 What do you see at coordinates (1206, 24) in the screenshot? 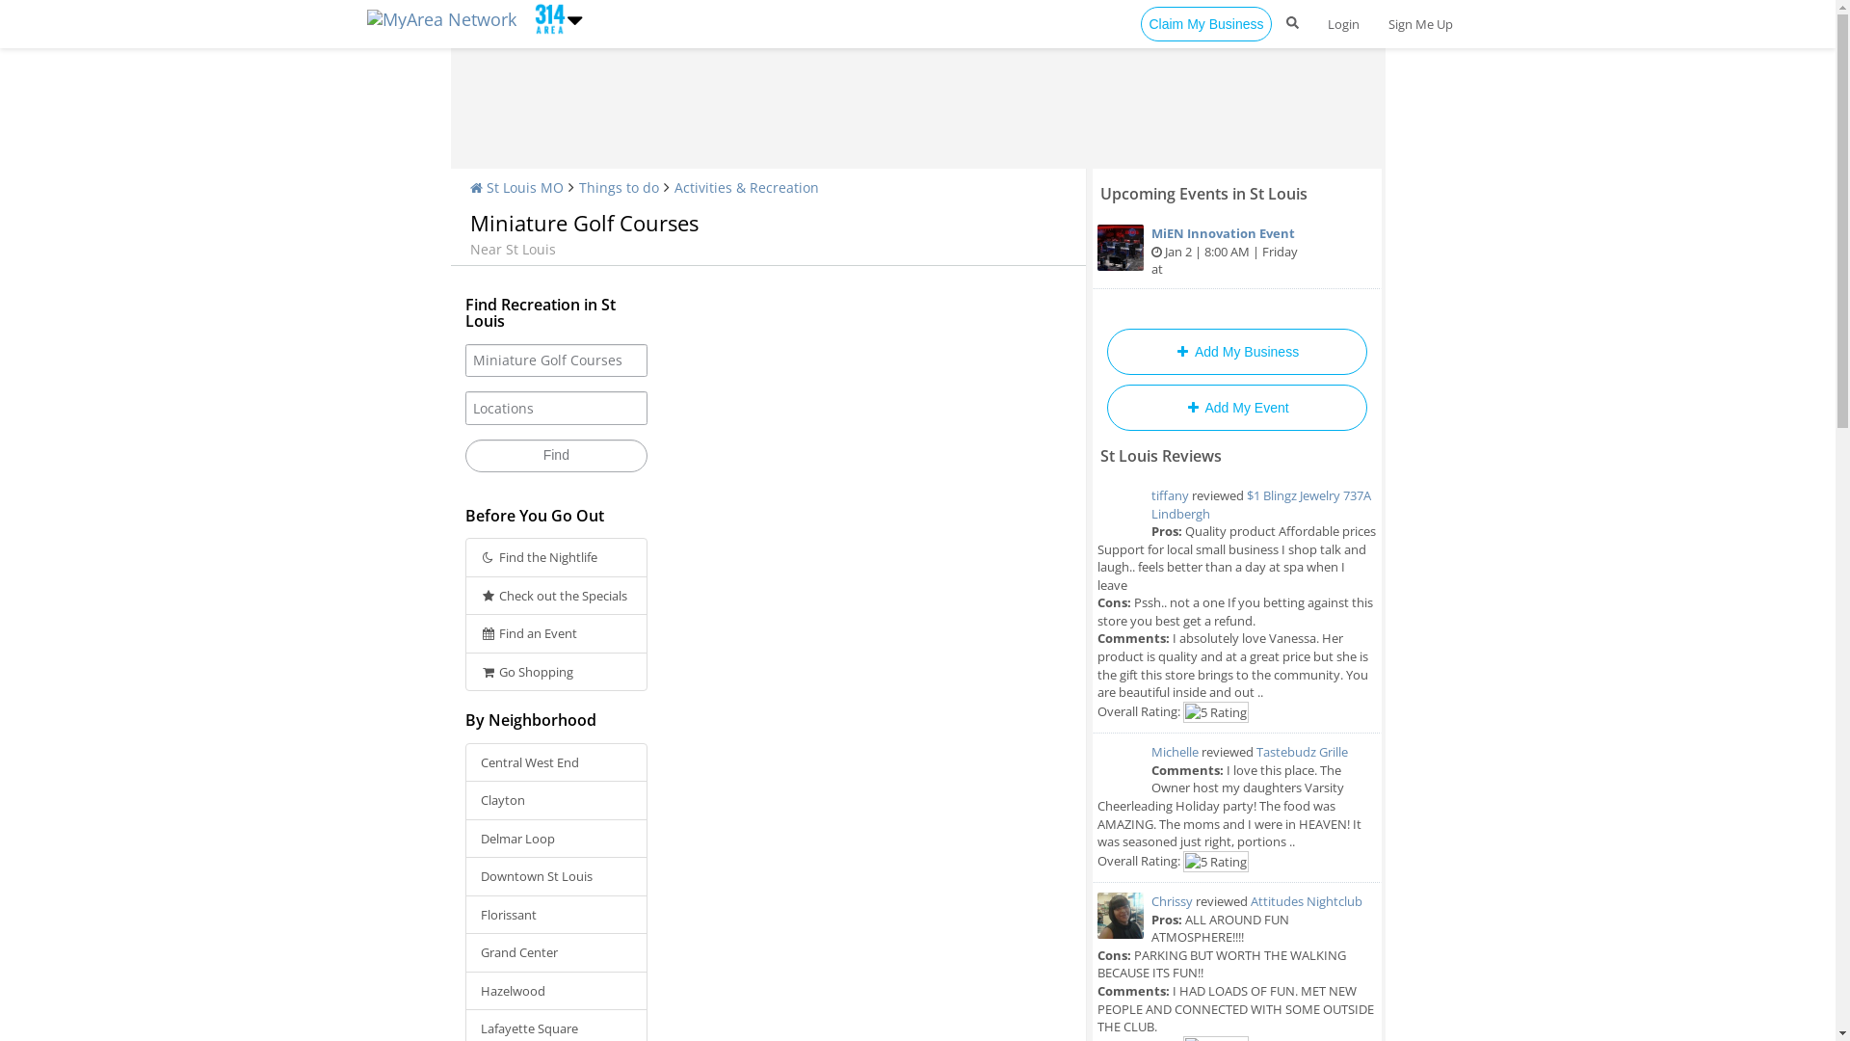
I see `Claim My Business` at bounding box center [1206, 24].